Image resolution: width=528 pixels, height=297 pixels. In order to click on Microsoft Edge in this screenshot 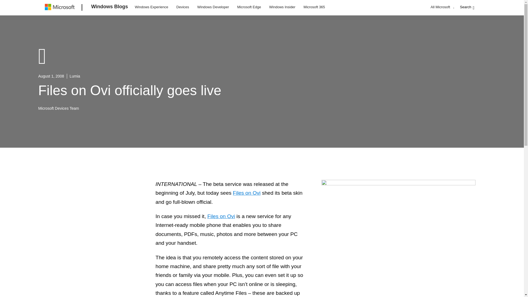, I will do `click(249, 7)`.